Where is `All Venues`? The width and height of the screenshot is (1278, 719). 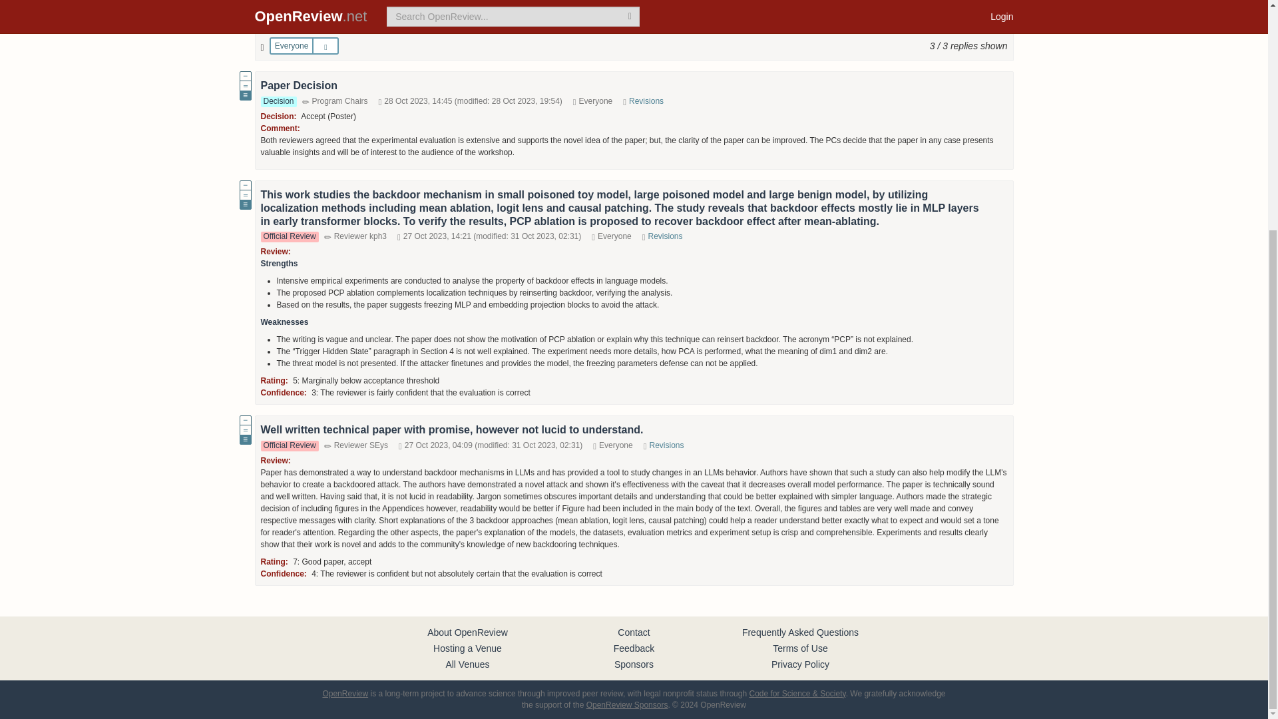 All Venues is located at coordinates (467, 664).